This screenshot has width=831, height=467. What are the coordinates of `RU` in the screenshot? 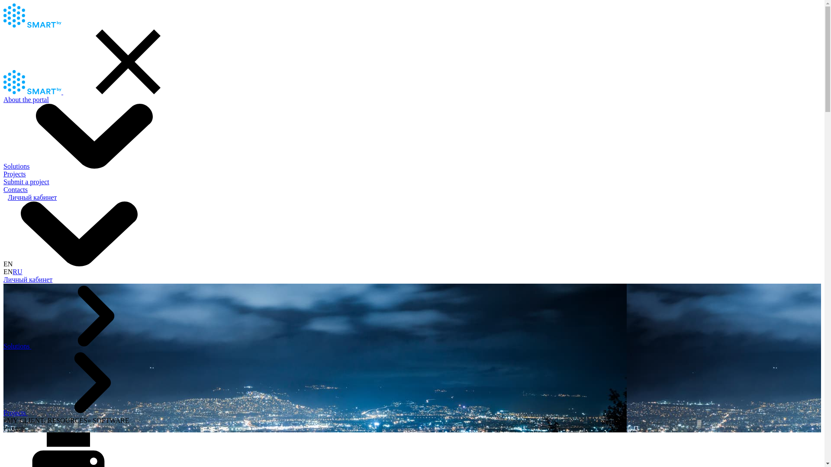 It's located at (17, 272).